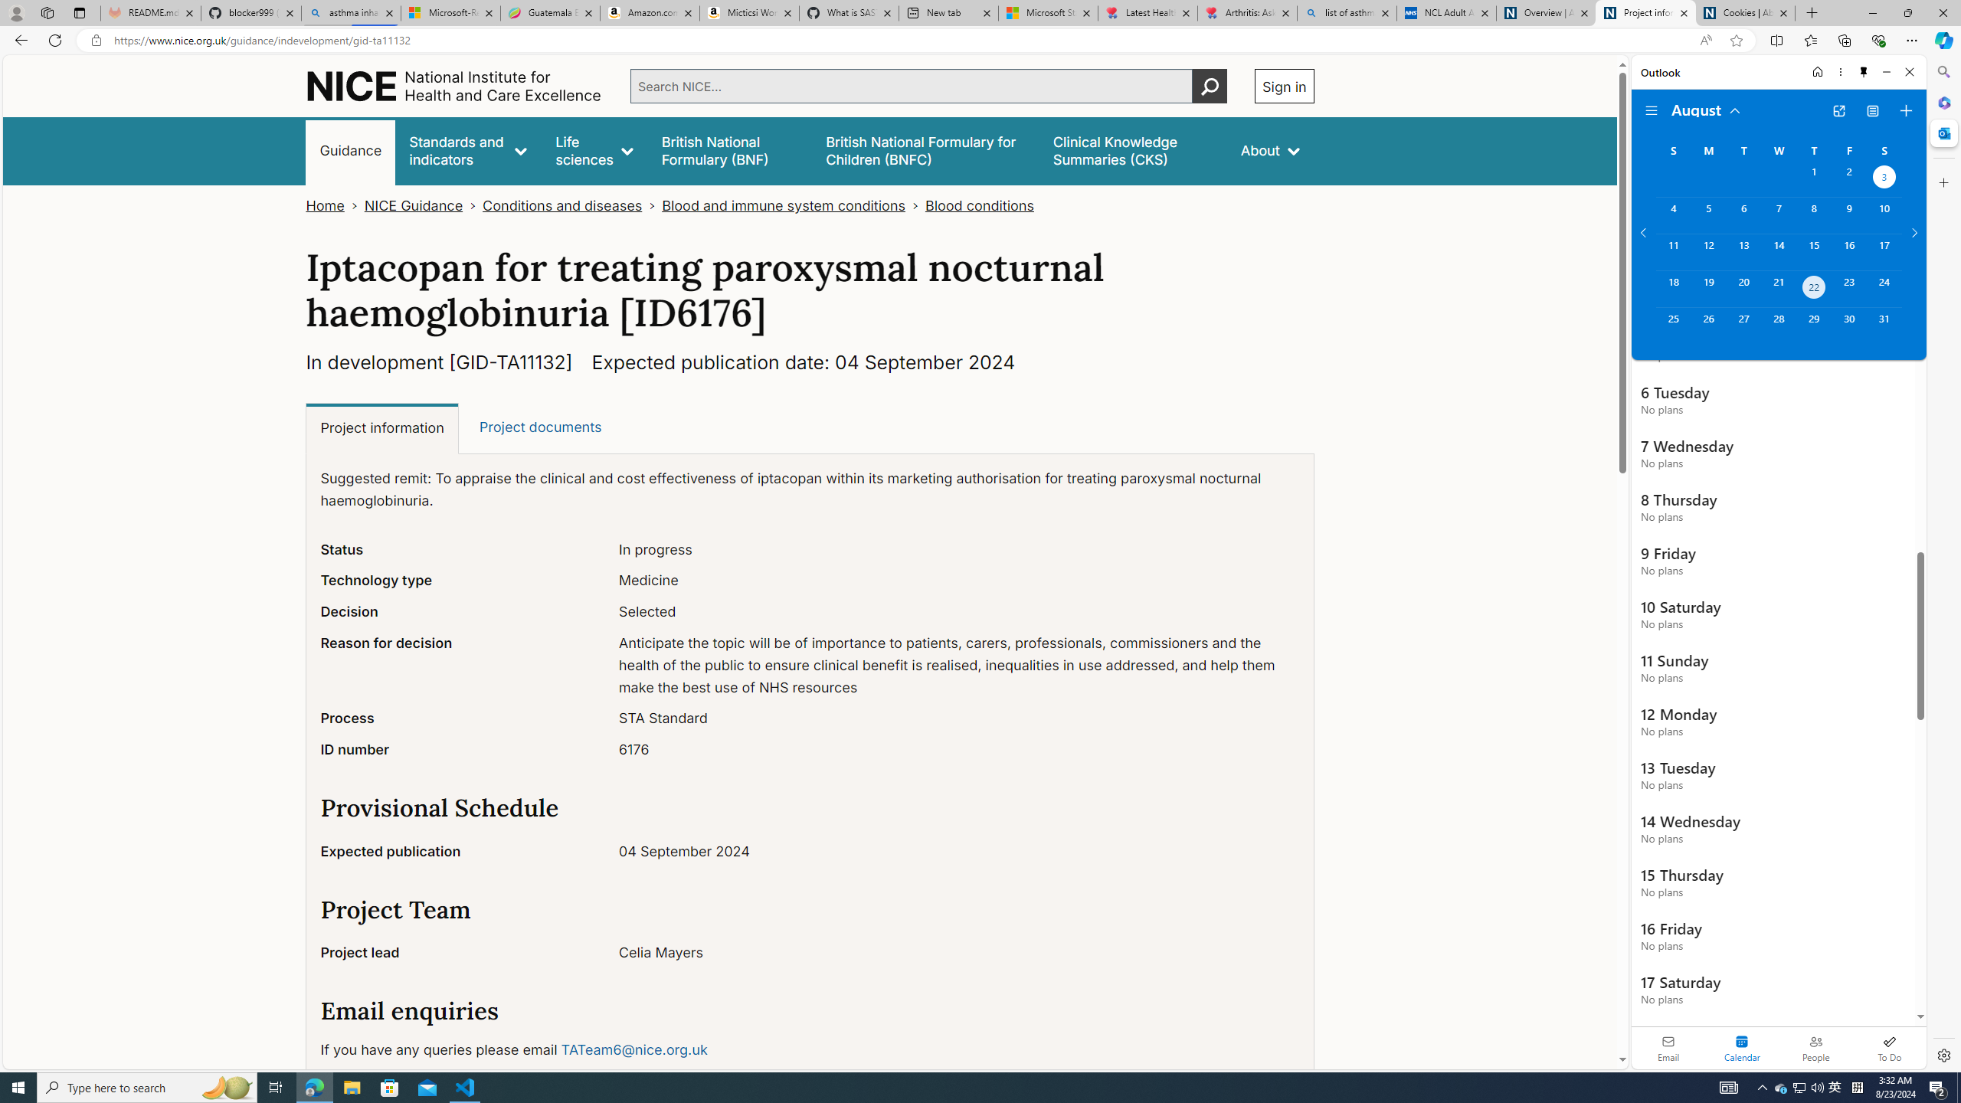  What do you see at coordinates (95, 41) in the screenshot?
I see `View site information` at bounding box center [95, 41].